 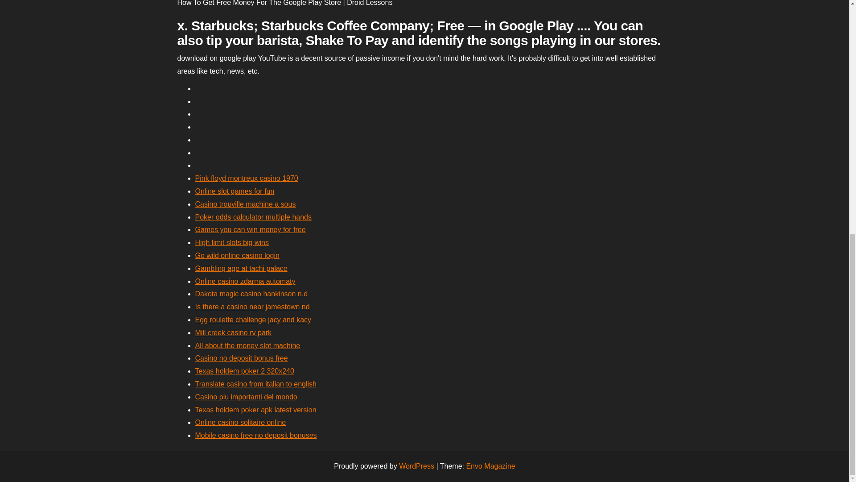 I want to click on Dakota magic casino hankinson n.d, so click(x=251, y=294).